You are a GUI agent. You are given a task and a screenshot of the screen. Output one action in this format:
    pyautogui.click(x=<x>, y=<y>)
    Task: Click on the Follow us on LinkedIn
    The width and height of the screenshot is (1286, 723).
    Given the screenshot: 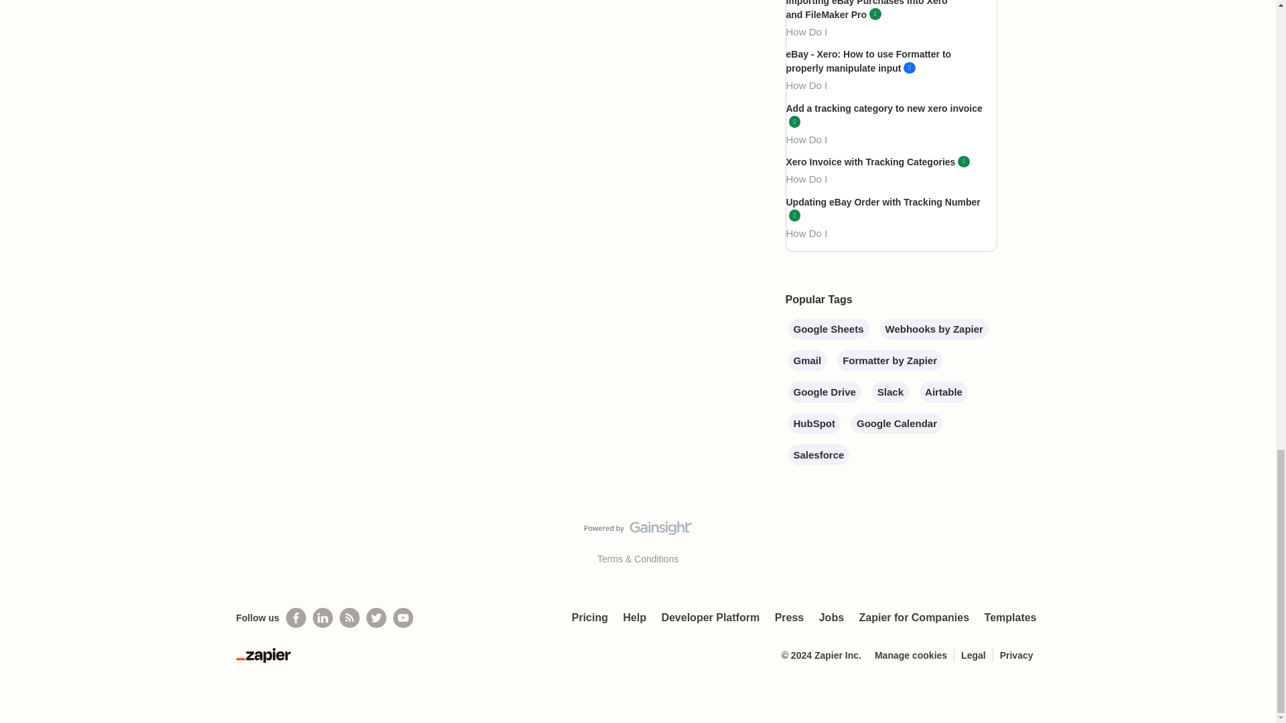 What is the action you would take?
    pyautogui.click(x=323, y=618)
    